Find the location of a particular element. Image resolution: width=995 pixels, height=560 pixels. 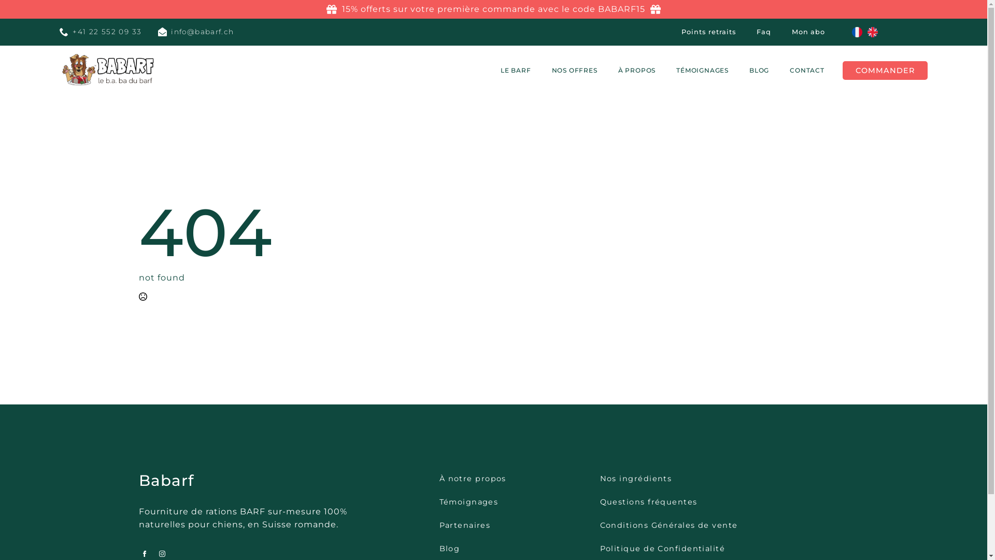

COMMANDER is located at coordinates (885, 71).